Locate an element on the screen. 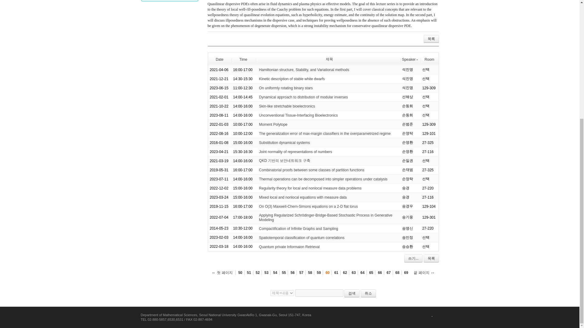  Kinetic description of stable white dwarfs is located at coordinates (292, 79).